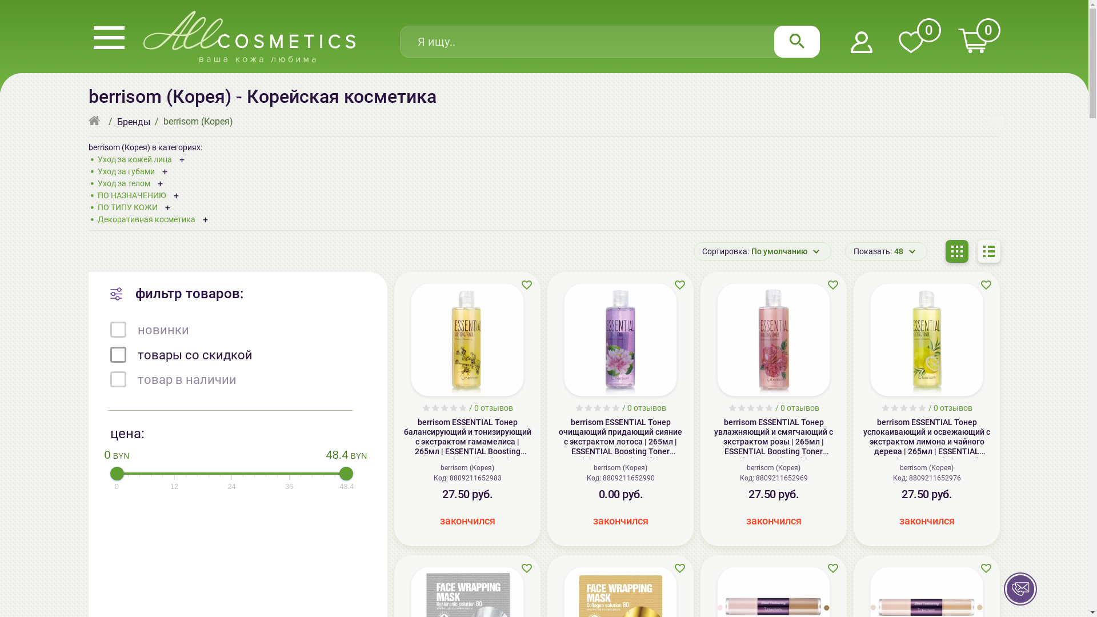  What do you see at coordinates (972, 42) in the screenshot?
I see `0` at bounding box center [972, 42].